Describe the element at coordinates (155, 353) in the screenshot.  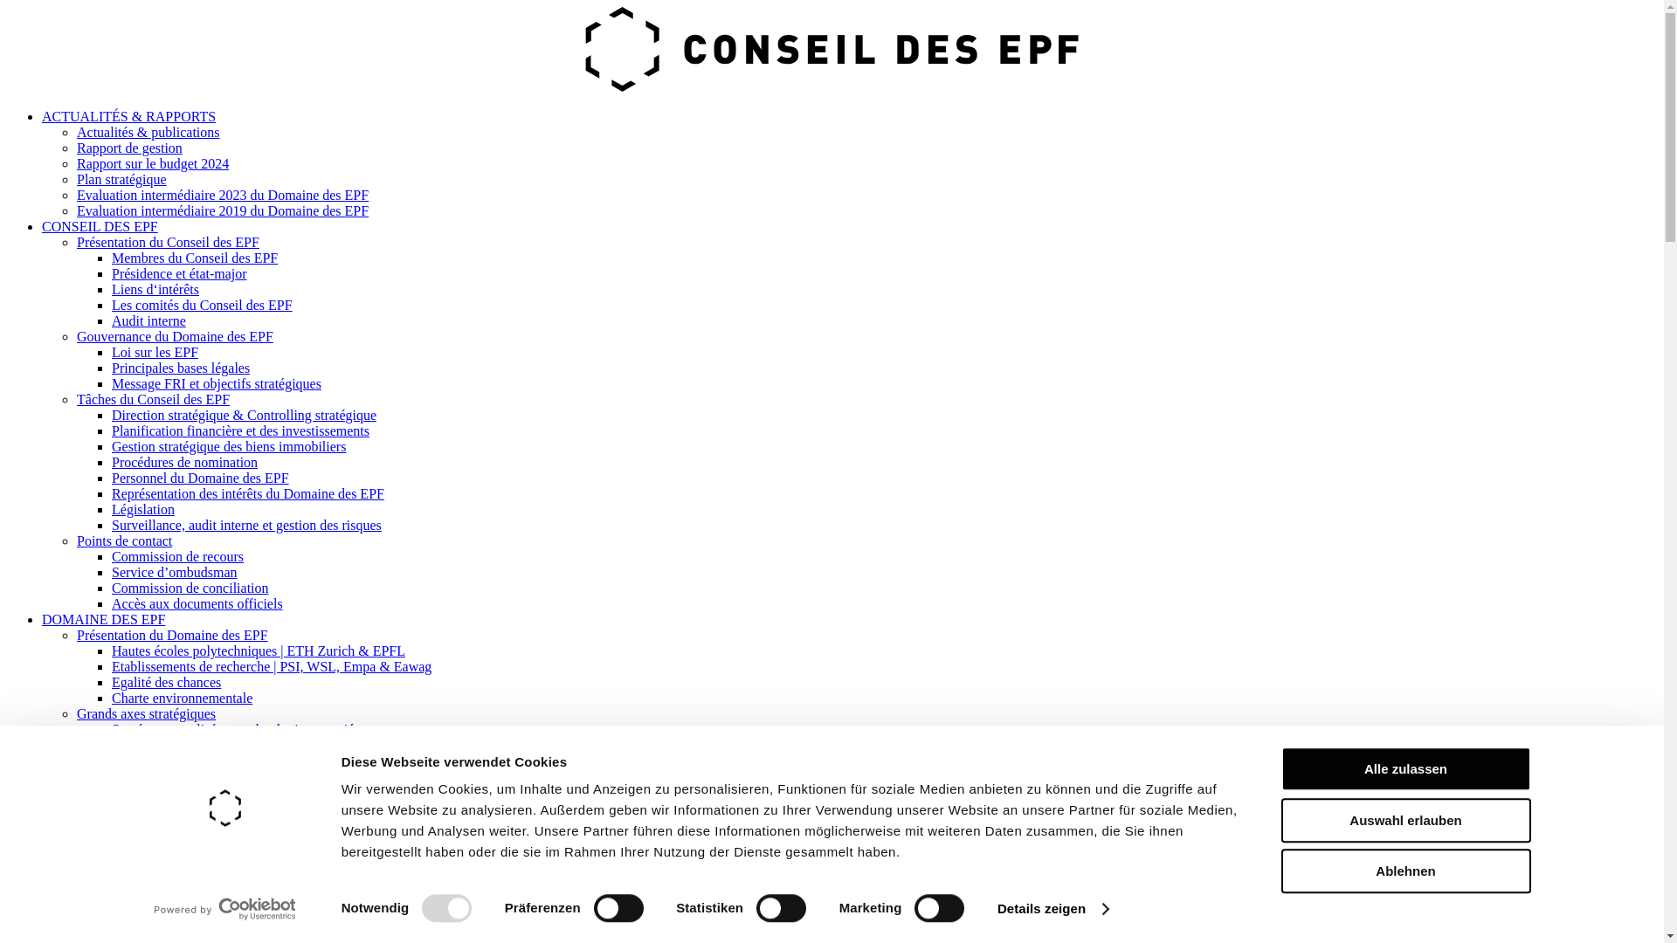
I see `Loi sur les EPF` at that location.